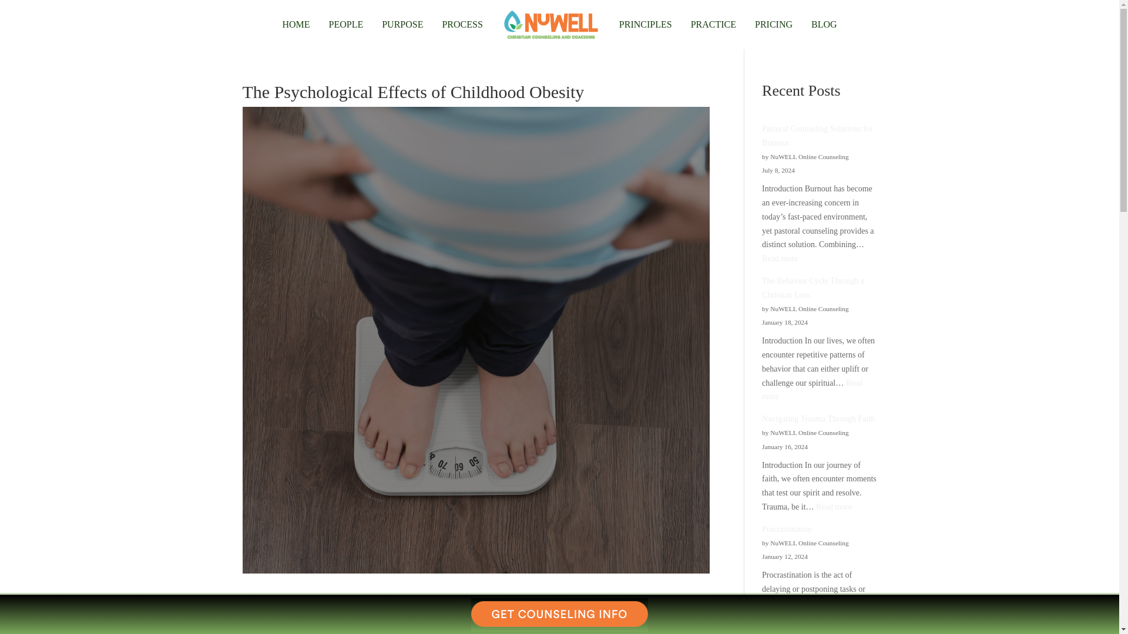 This screenshot has width=1128, height=634. I want to click on PRICING, so click(773, 25).